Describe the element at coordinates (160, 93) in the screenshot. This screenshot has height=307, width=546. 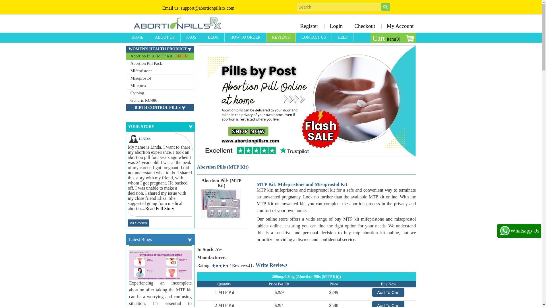
I see `Cytolog` at that location.